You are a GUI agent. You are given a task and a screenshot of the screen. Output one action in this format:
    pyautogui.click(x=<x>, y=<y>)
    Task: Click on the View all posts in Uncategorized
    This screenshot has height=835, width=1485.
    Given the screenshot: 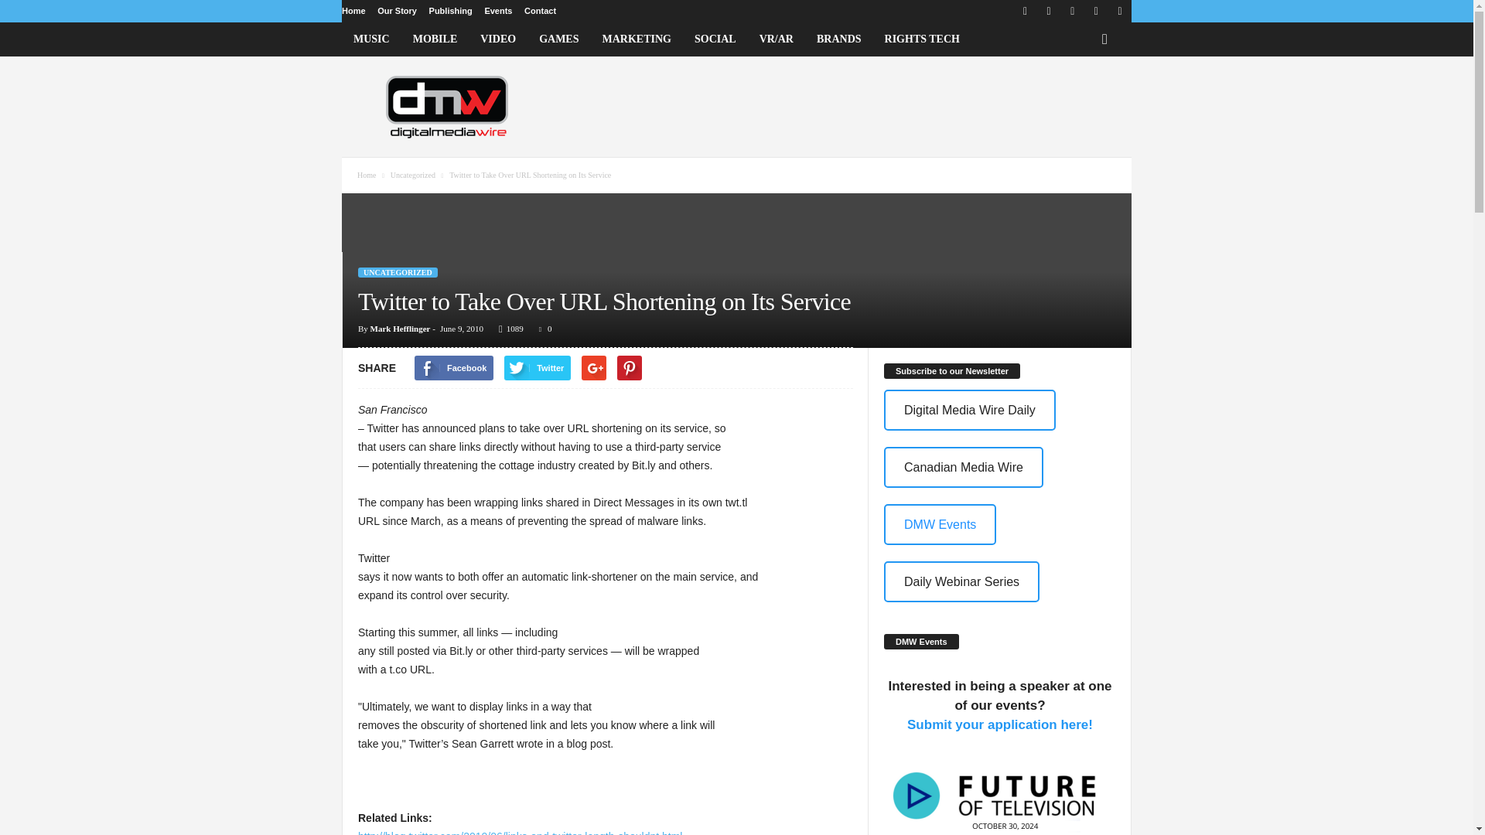 What is the action you would take?
    pyautogui.click(x=414, y=175)
    